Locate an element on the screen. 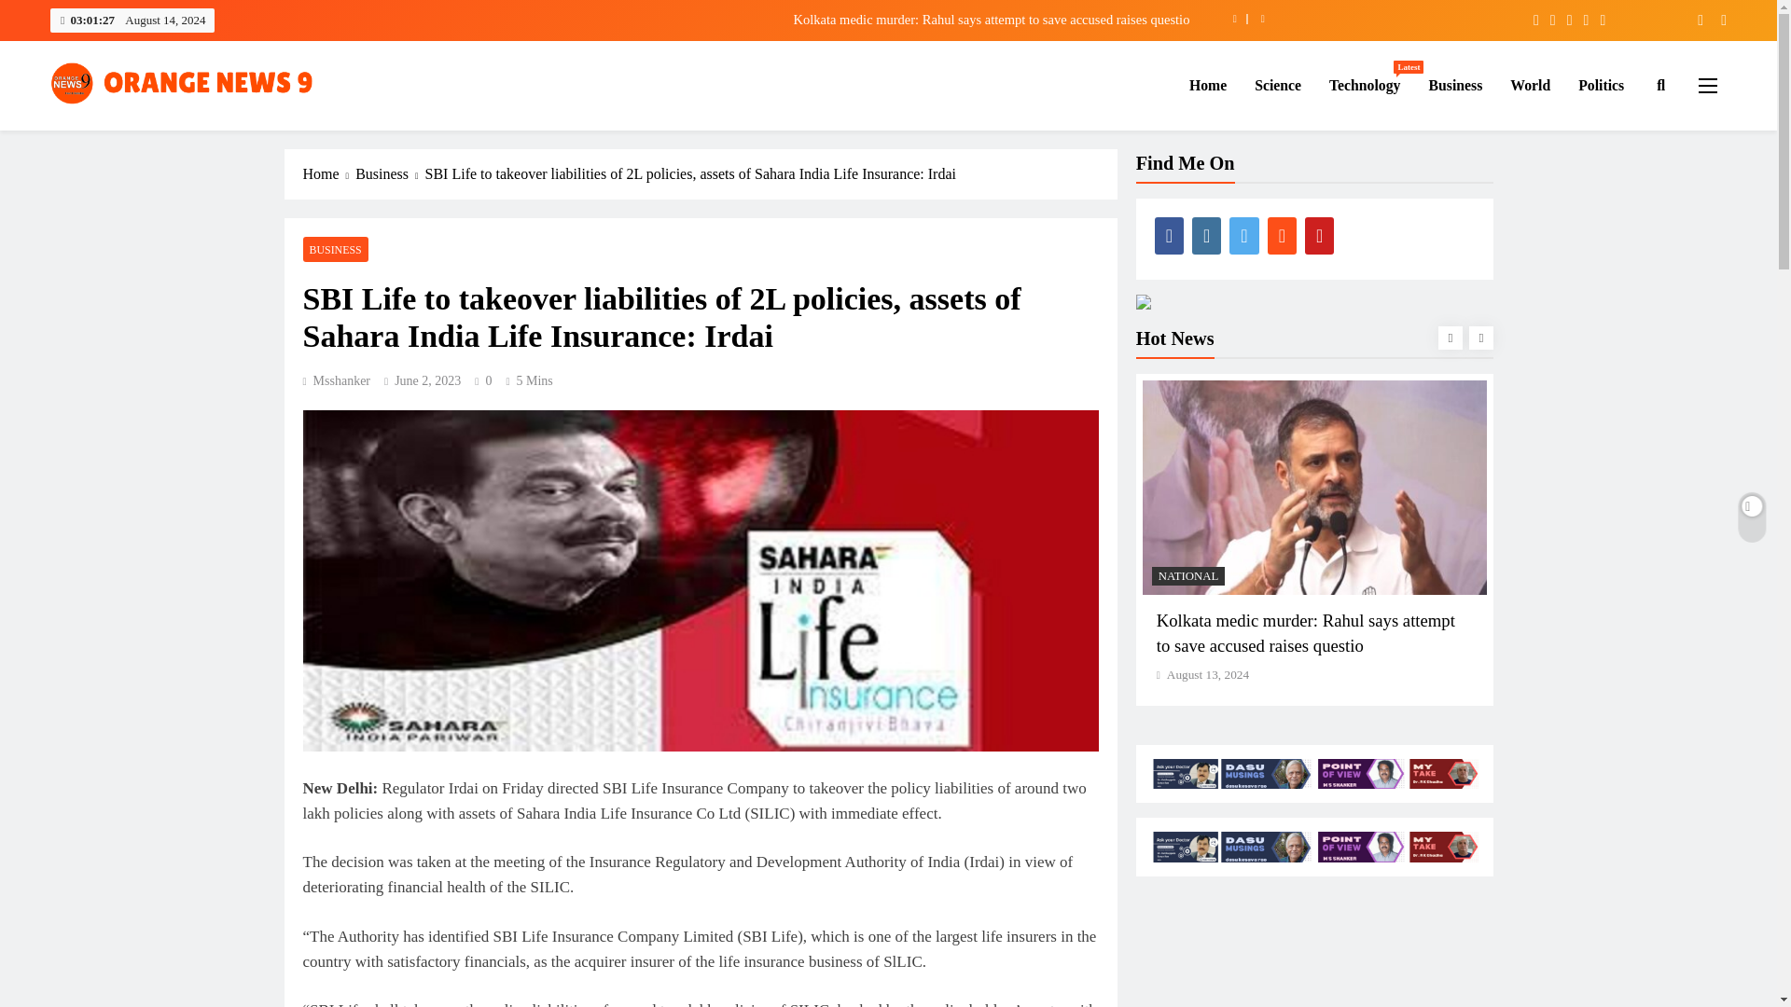 The width and height of the screenshot is (1791, 1007). Business is located at coordinates (1455, 85).